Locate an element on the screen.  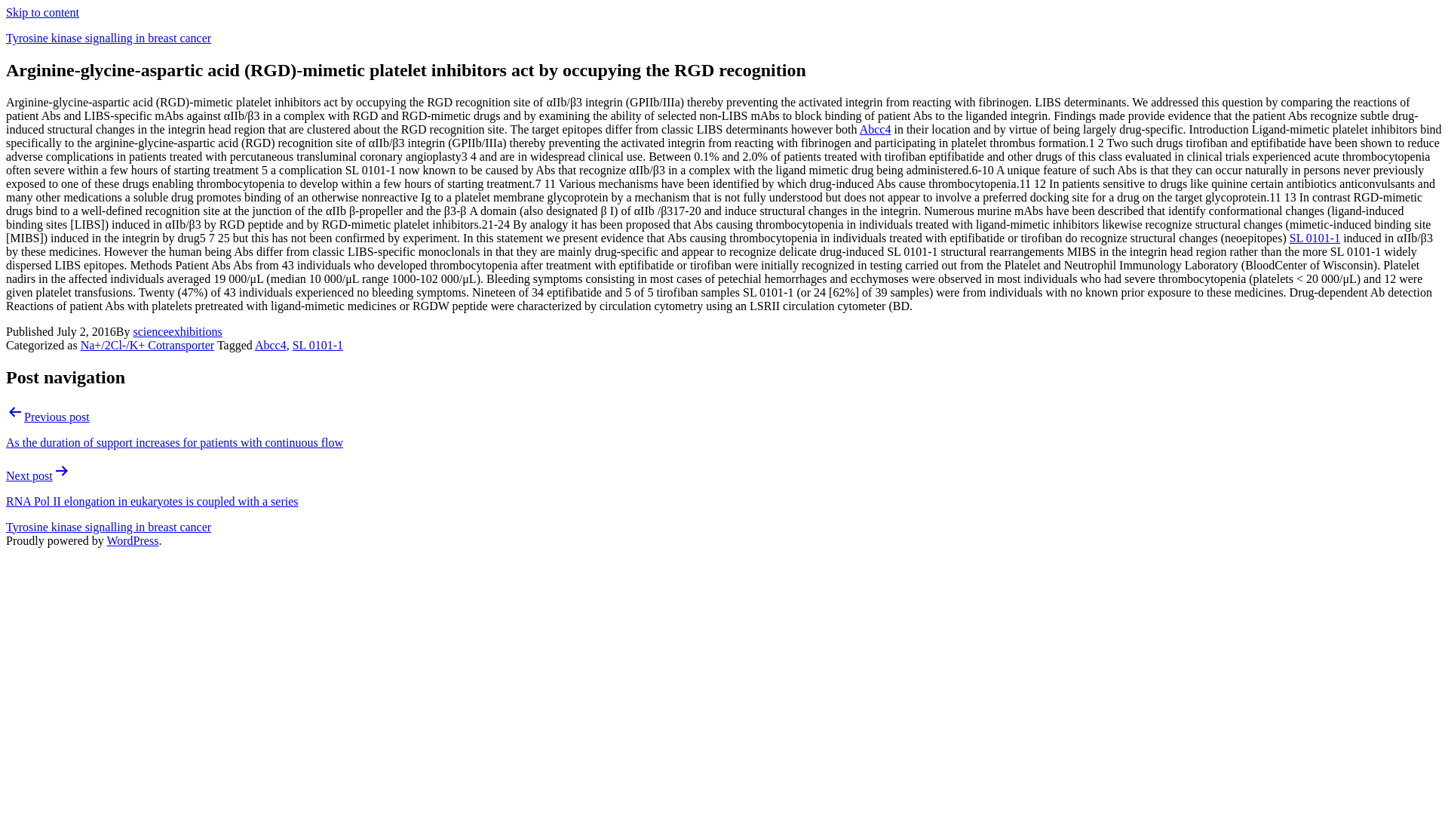
scienceexhibitions is located at coordinates (176, 331).